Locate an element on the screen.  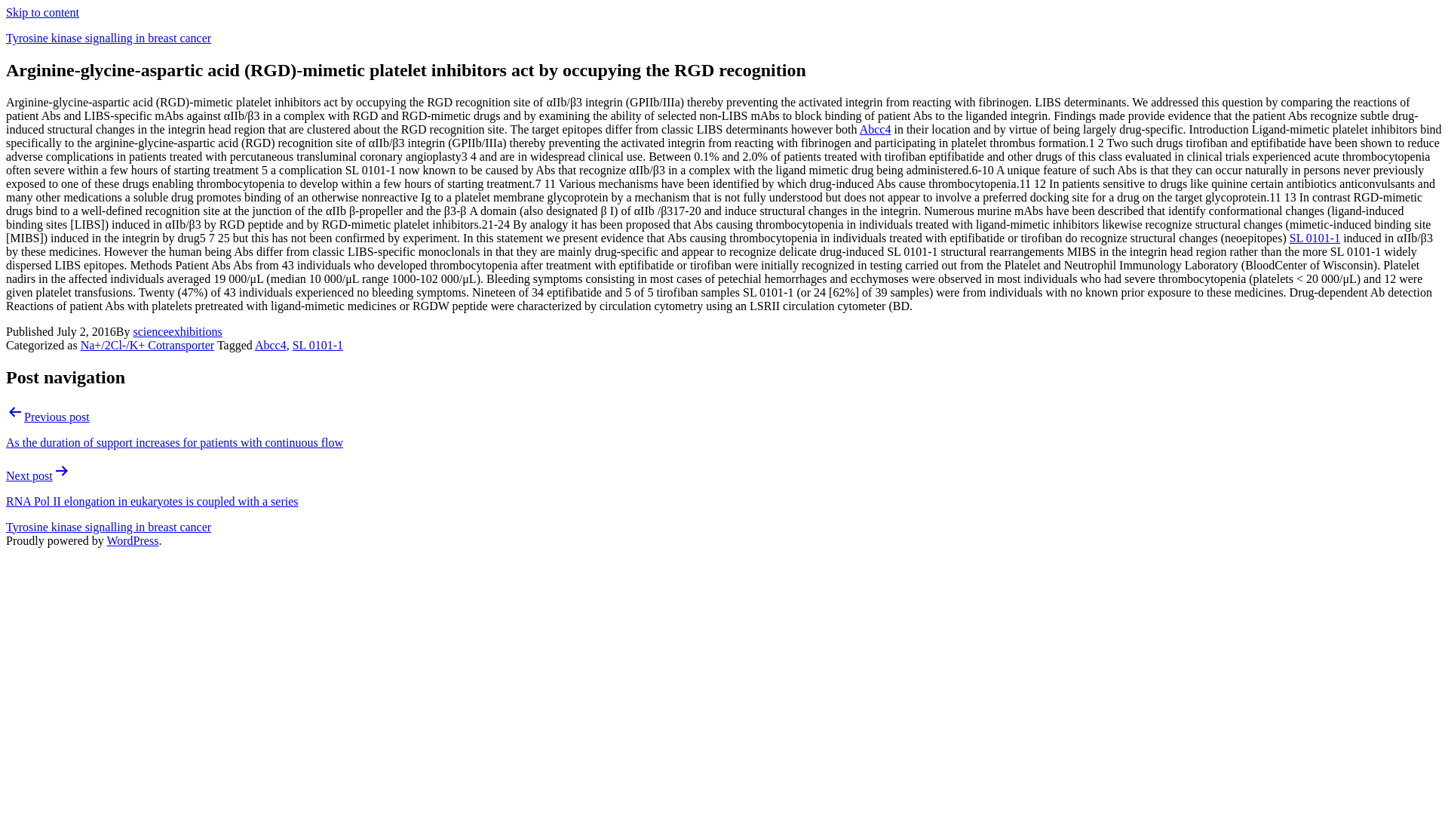
scienceexhibitions is located at coordinates (176, 331).